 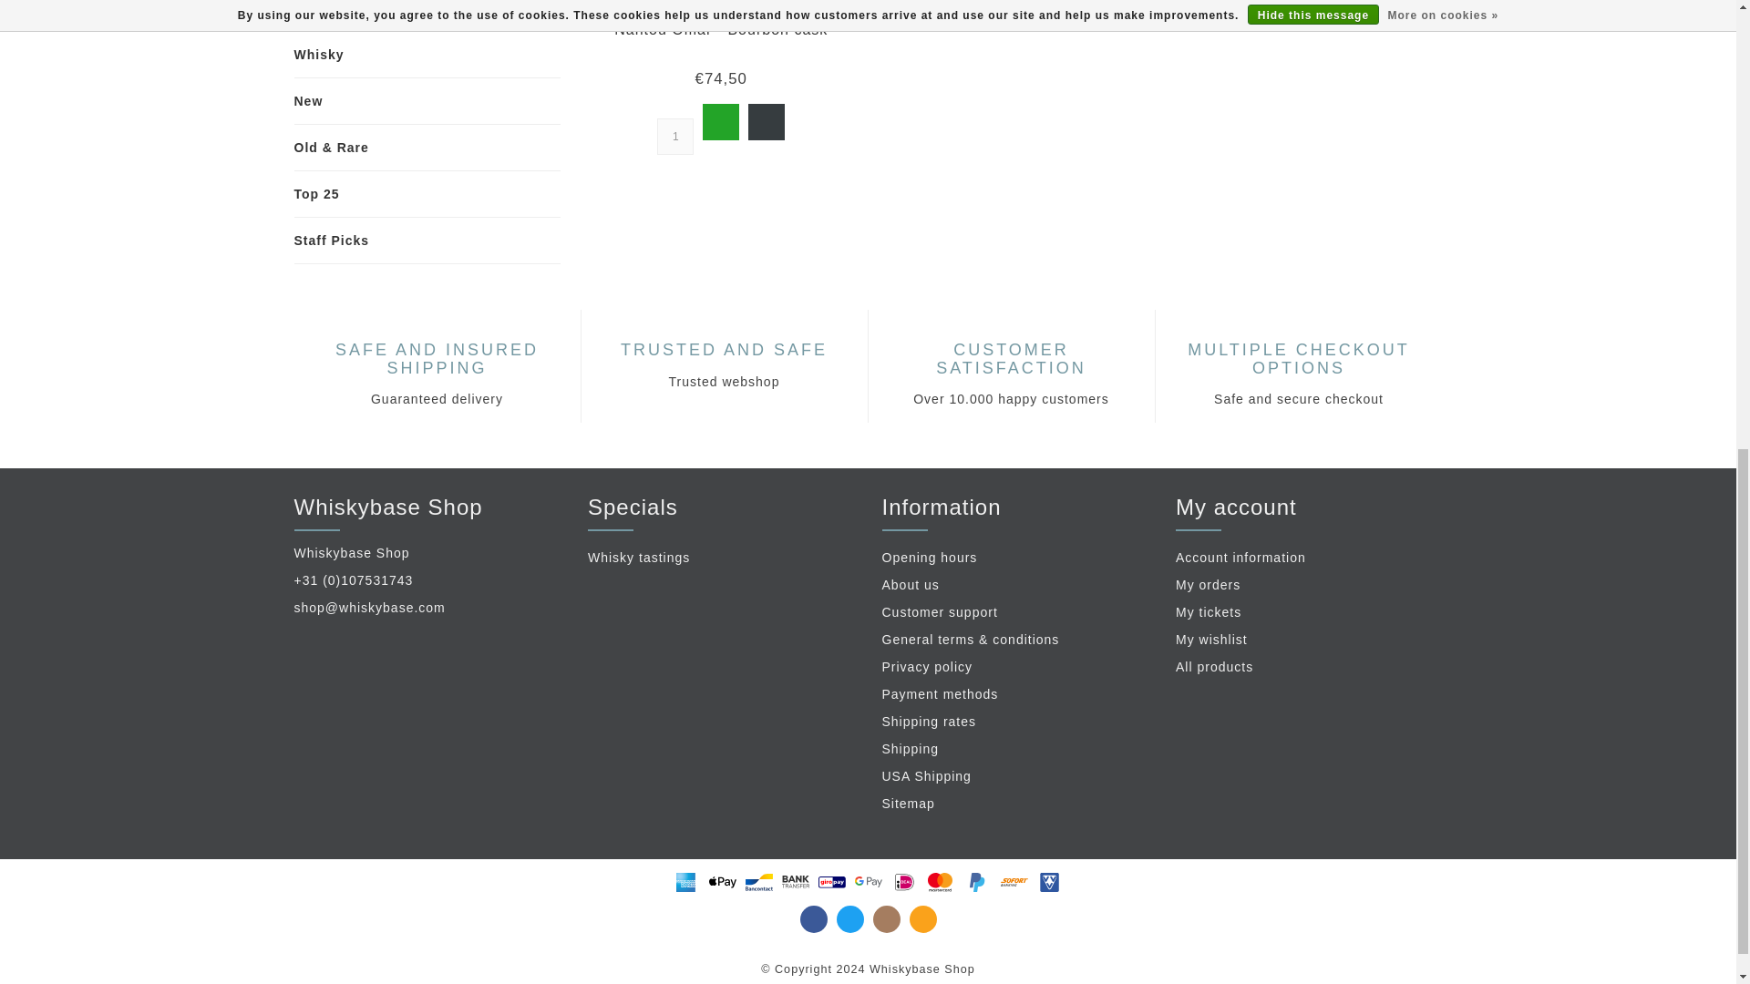 I want to click on My orders, so click(x=1309, y=585).